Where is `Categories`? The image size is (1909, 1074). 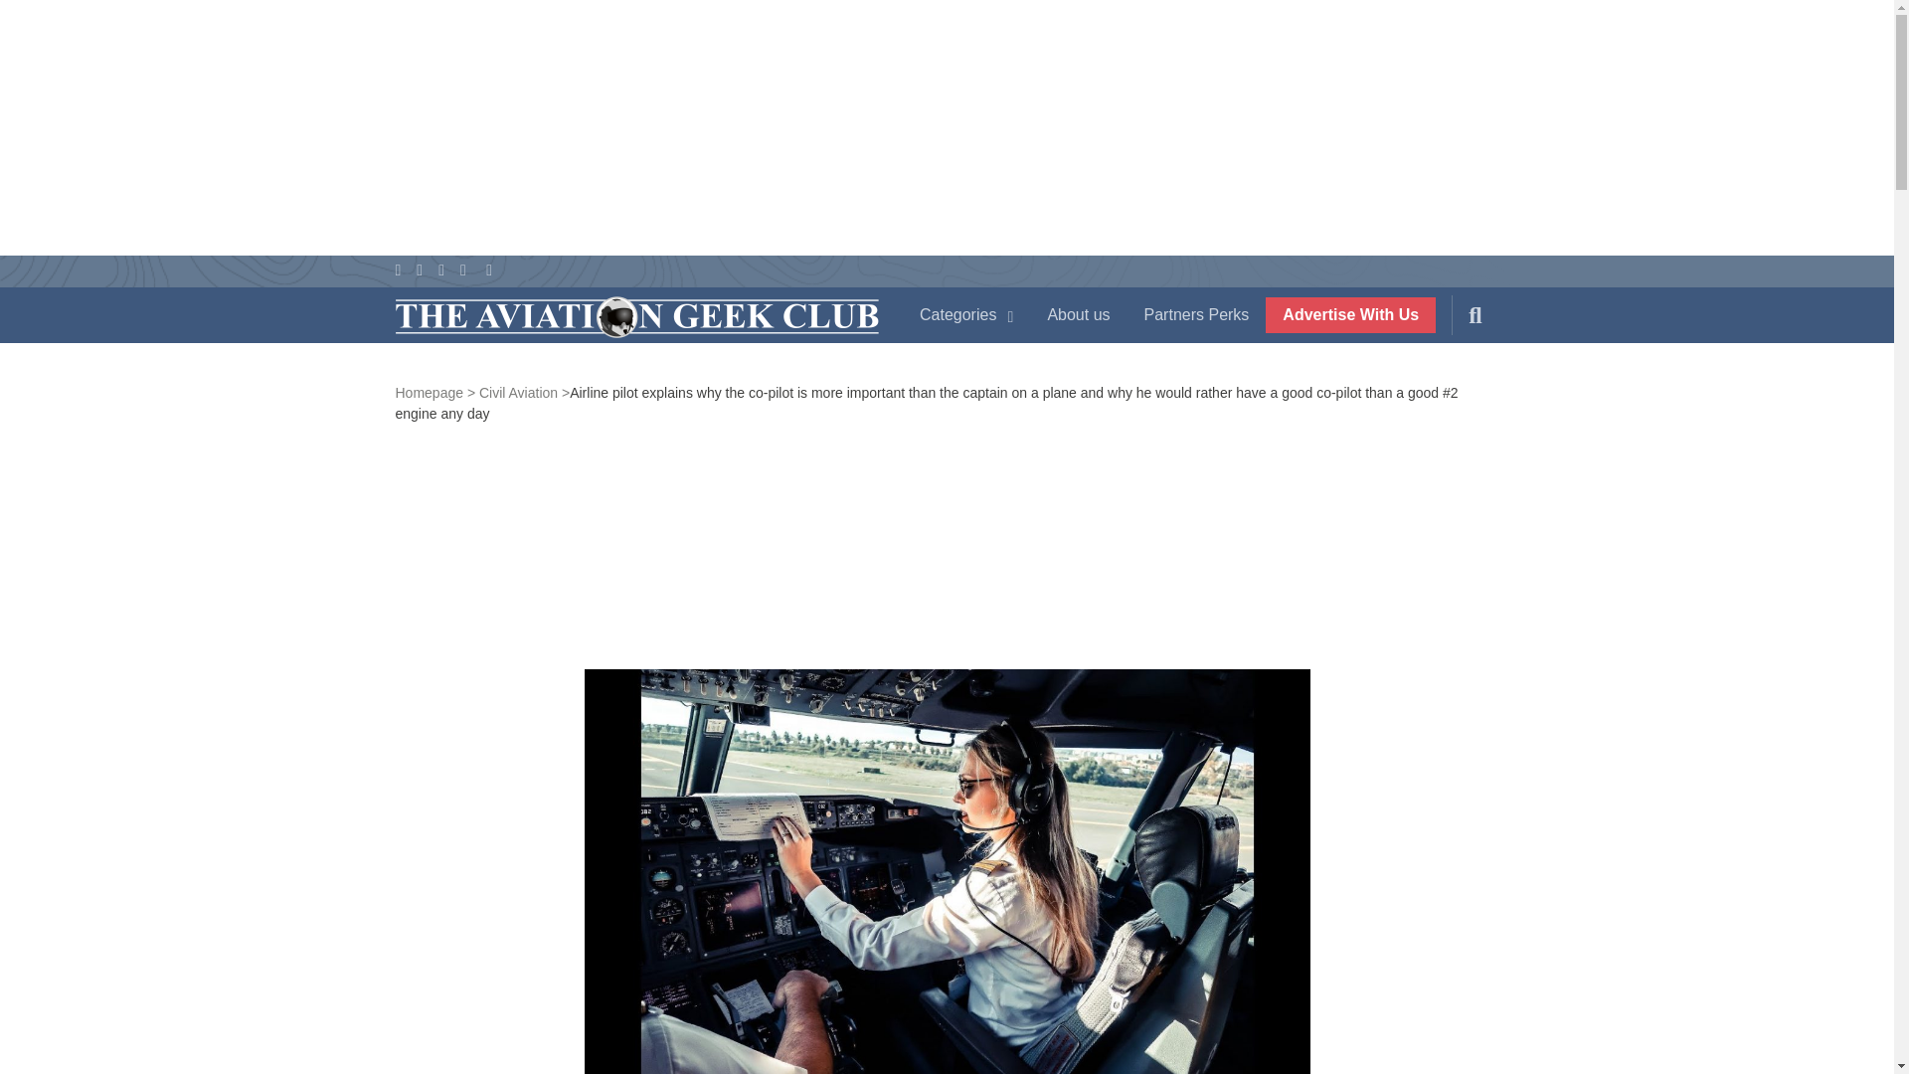 Categories is located at coordinates (966, 314).